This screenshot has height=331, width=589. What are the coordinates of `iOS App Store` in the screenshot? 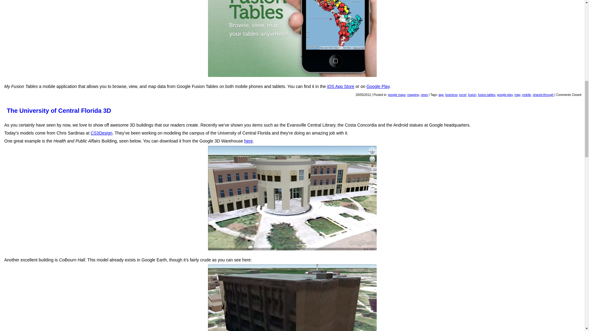 It's located at (341, 86).